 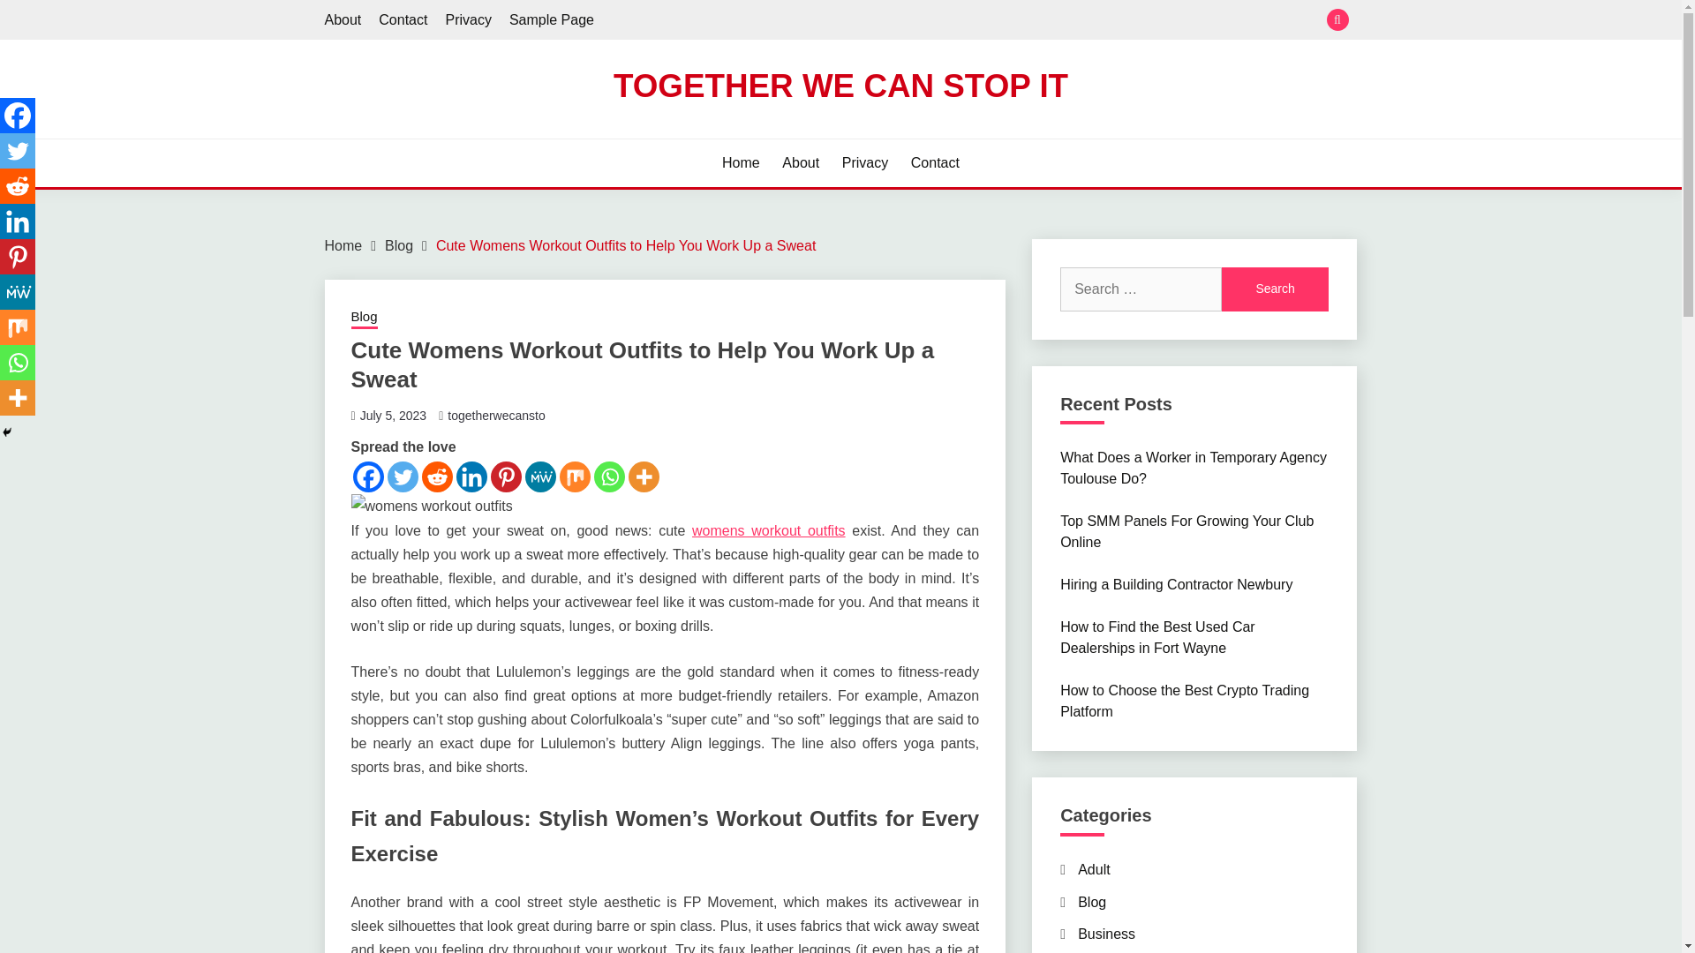 I want to click on Privacy, so click(x=865, y=162).